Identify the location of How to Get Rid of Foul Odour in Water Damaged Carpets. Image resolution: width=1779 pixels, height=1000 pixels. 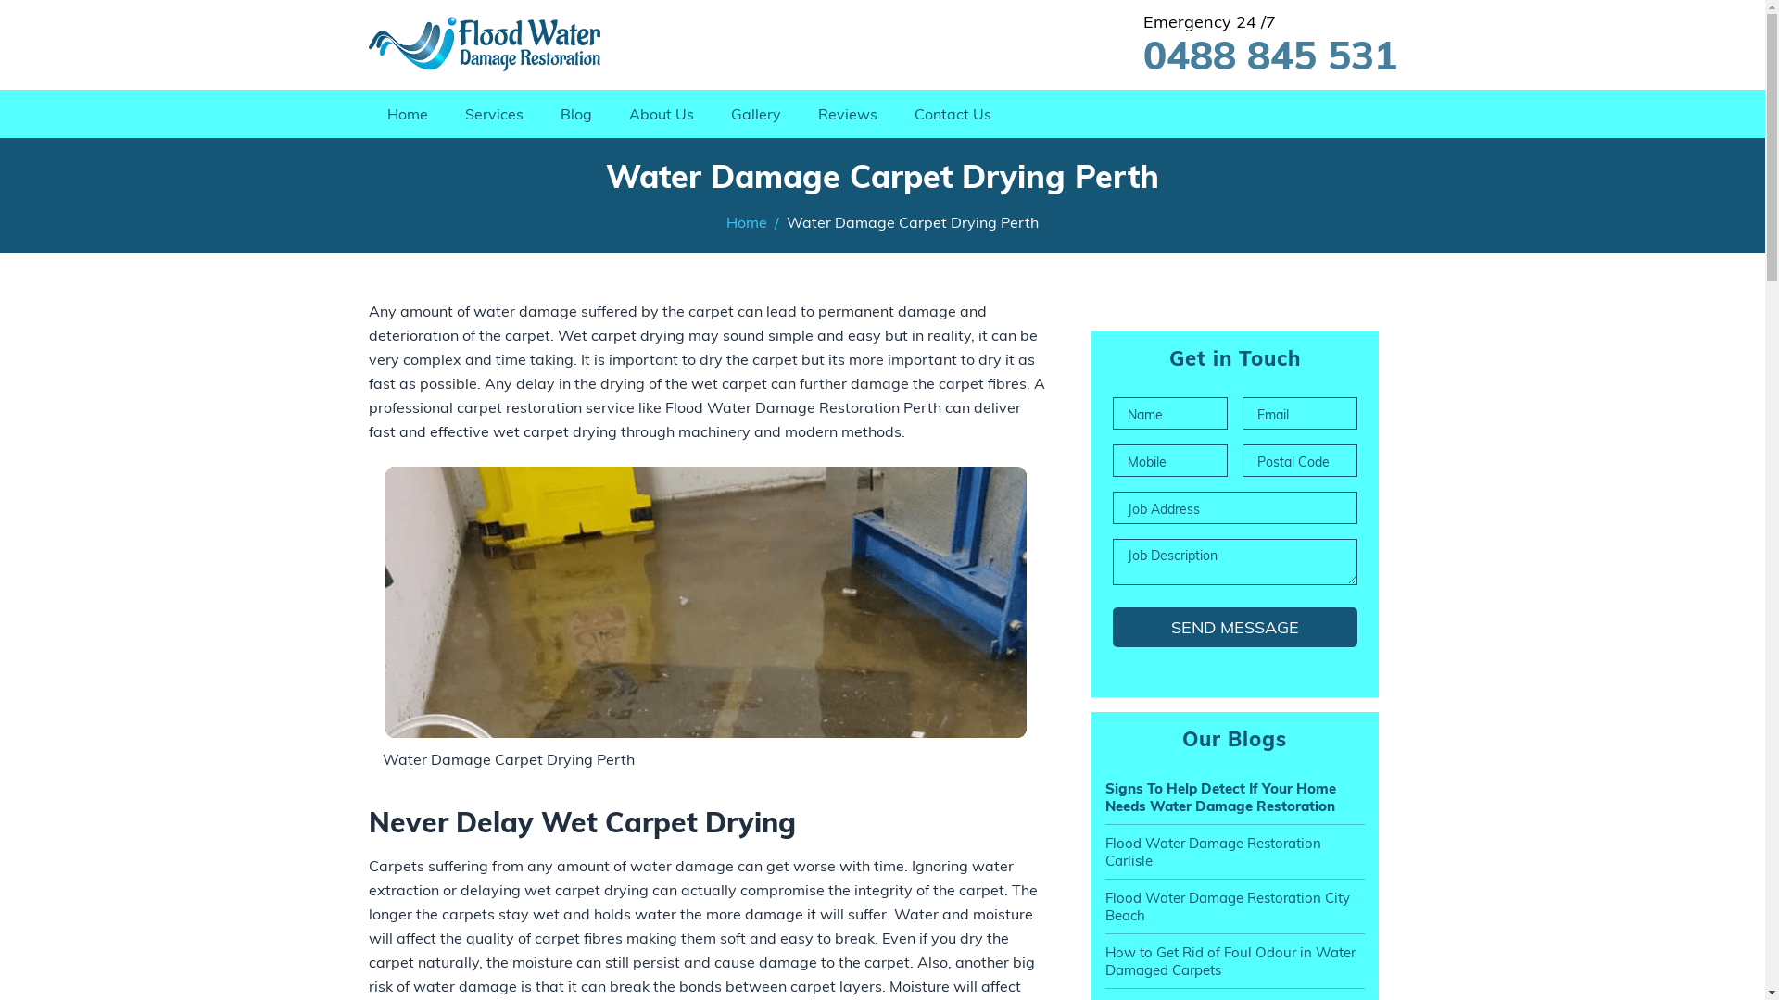
(1234, 961).